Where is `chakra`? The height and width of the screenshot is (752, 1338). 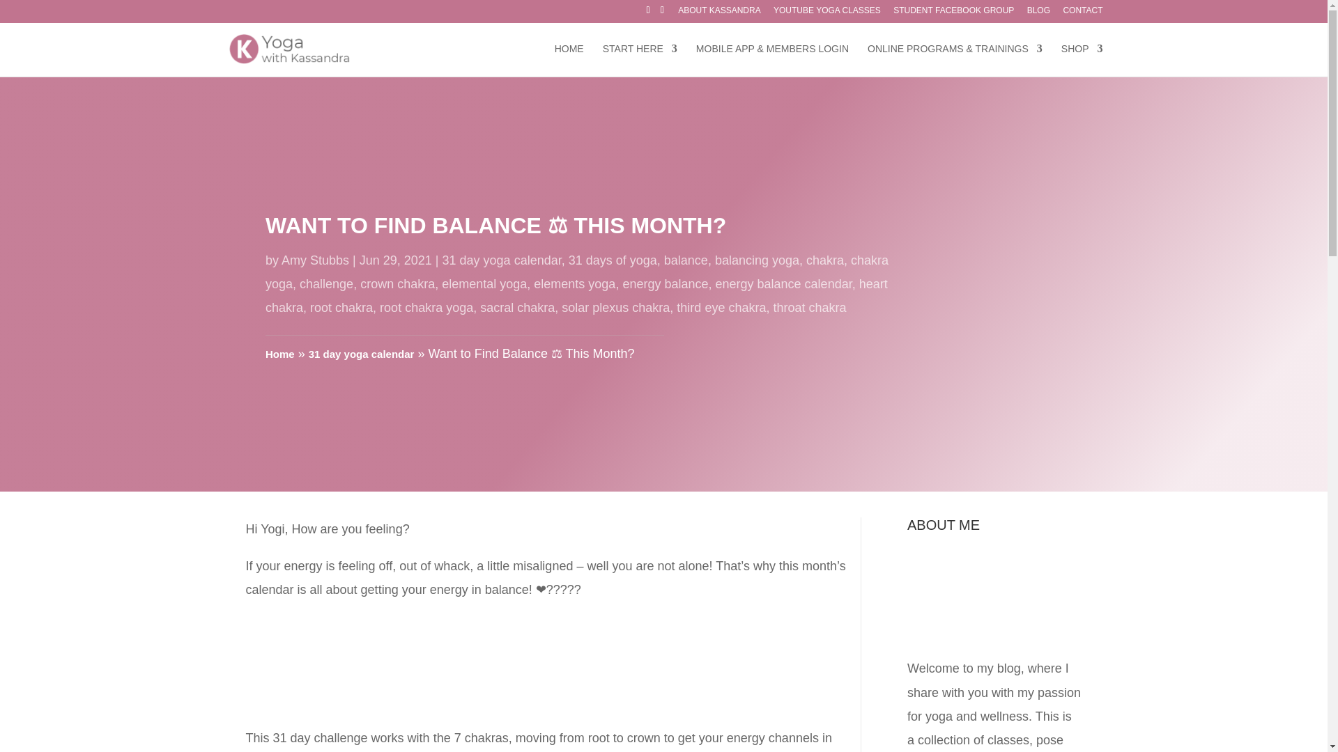
chakra is located at coordinates (825, 260).